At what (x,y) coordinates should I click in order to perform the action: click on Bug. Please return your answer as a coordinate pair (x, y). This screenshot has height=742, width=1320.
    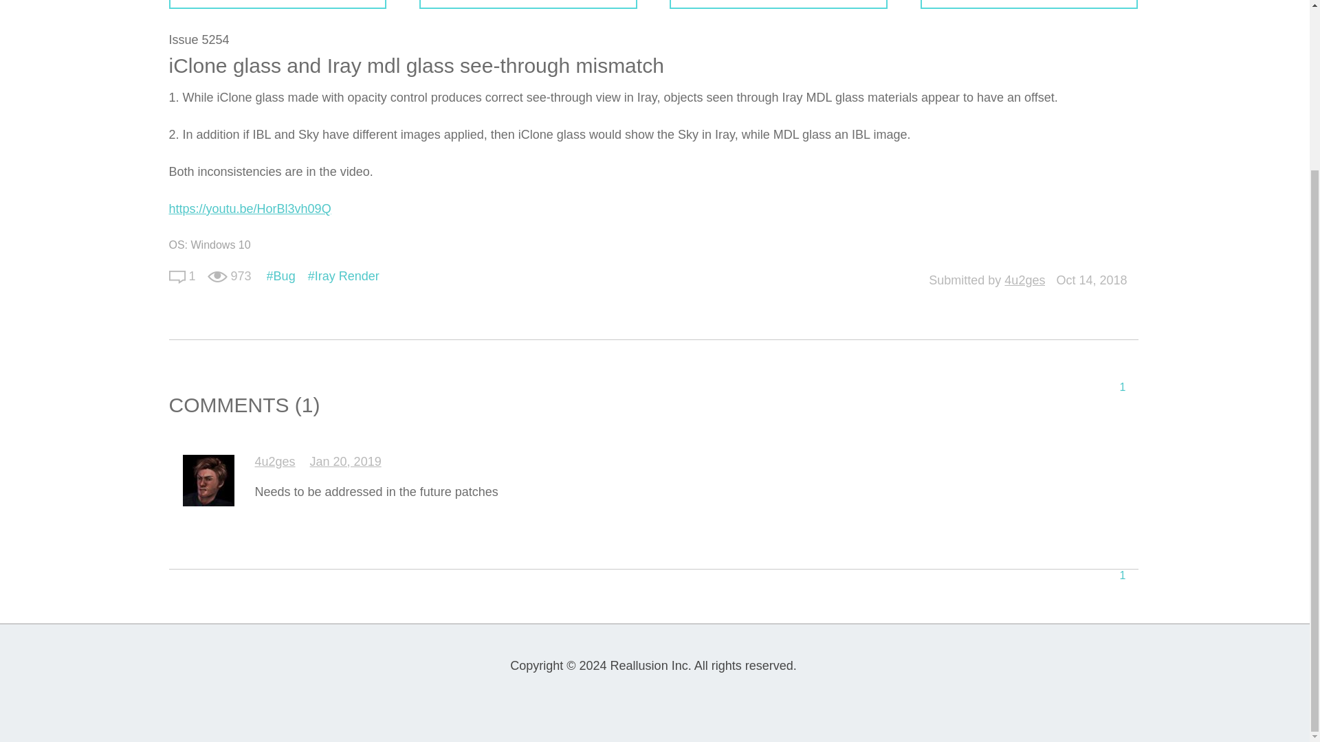
    Looking at the image, I should click on (280, 276).